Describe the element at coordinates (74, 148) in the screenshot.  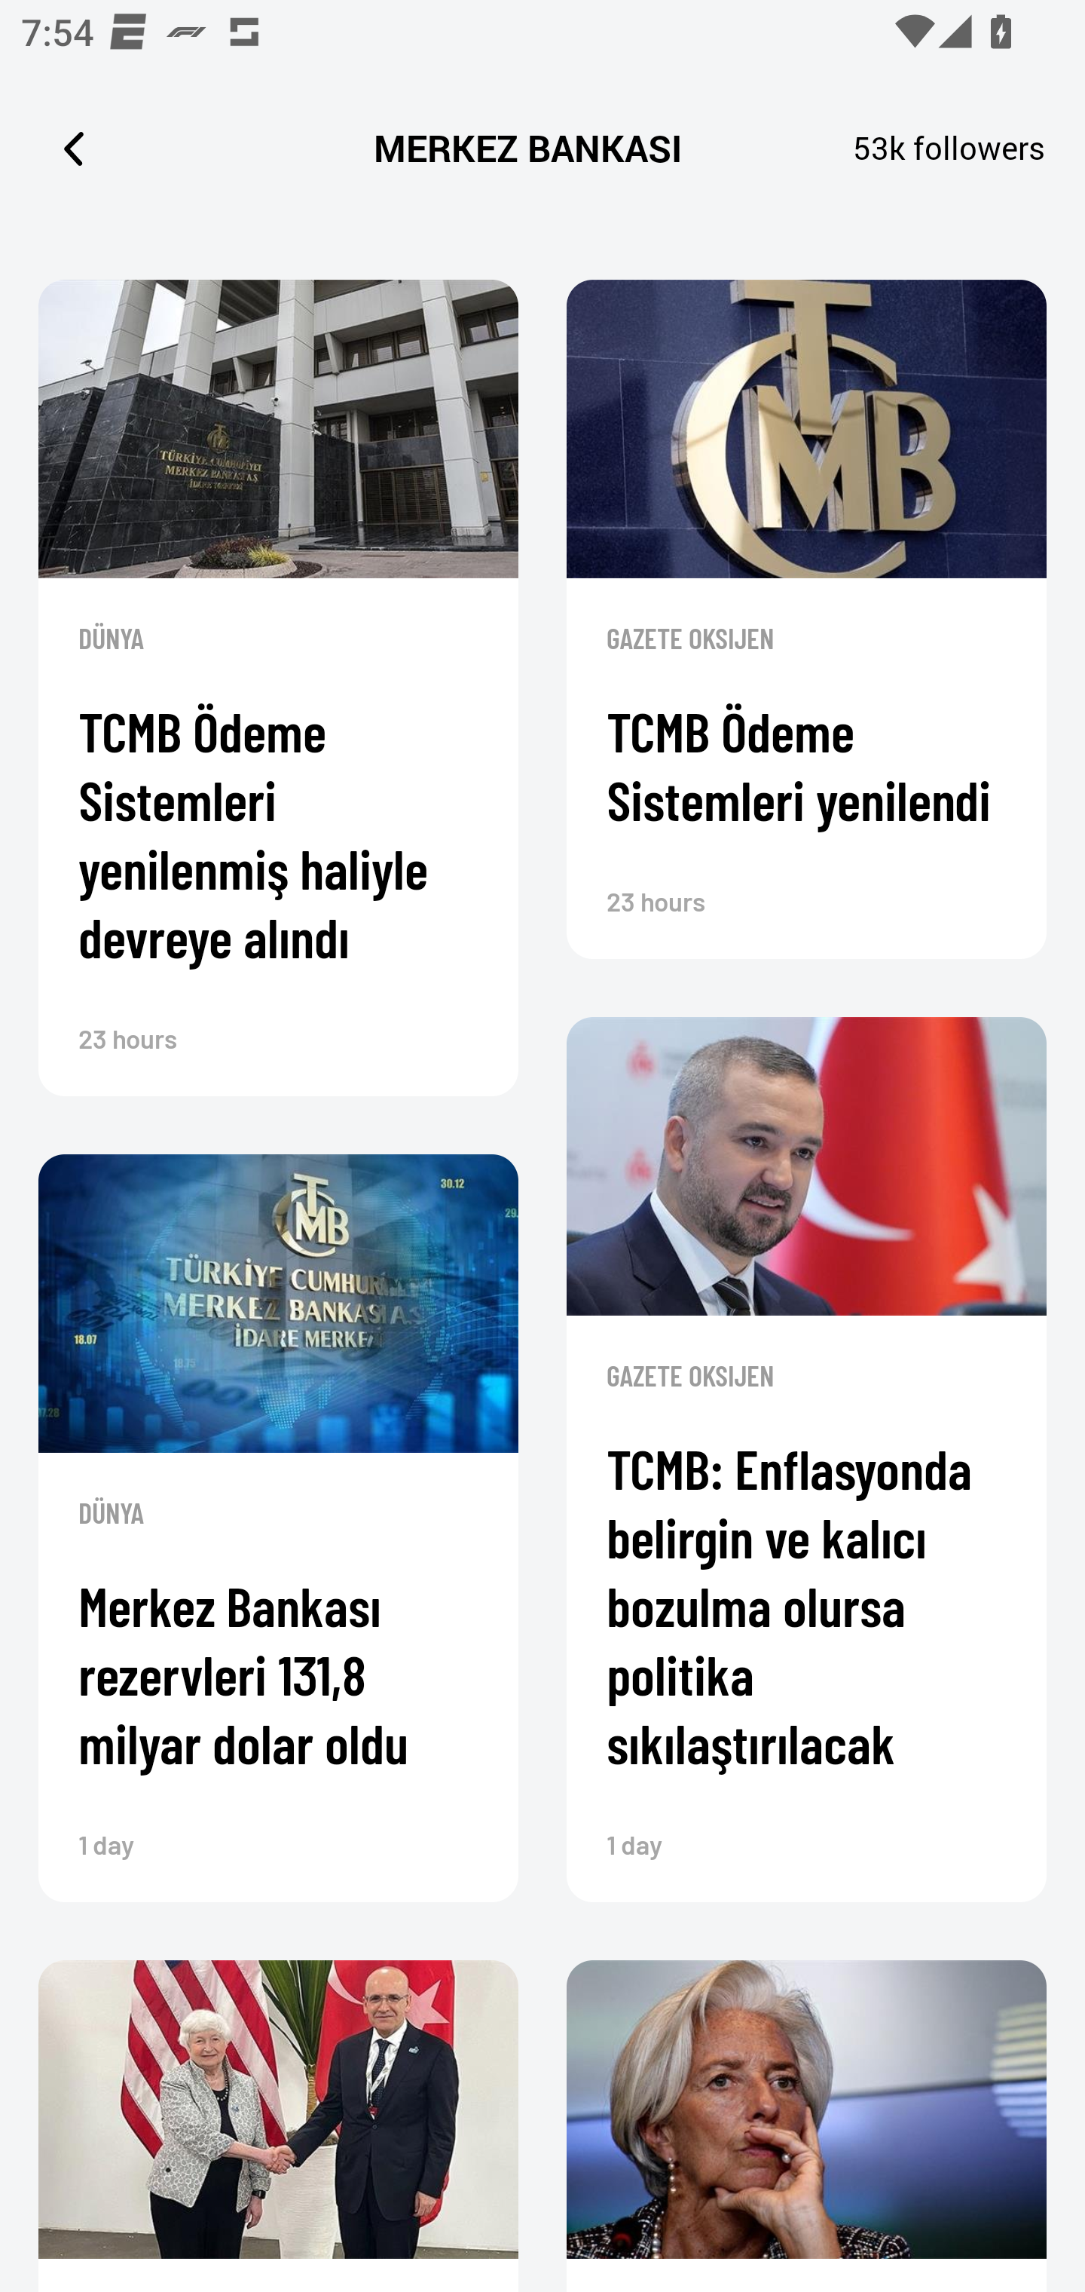
I see `Leading Icon` at that location.